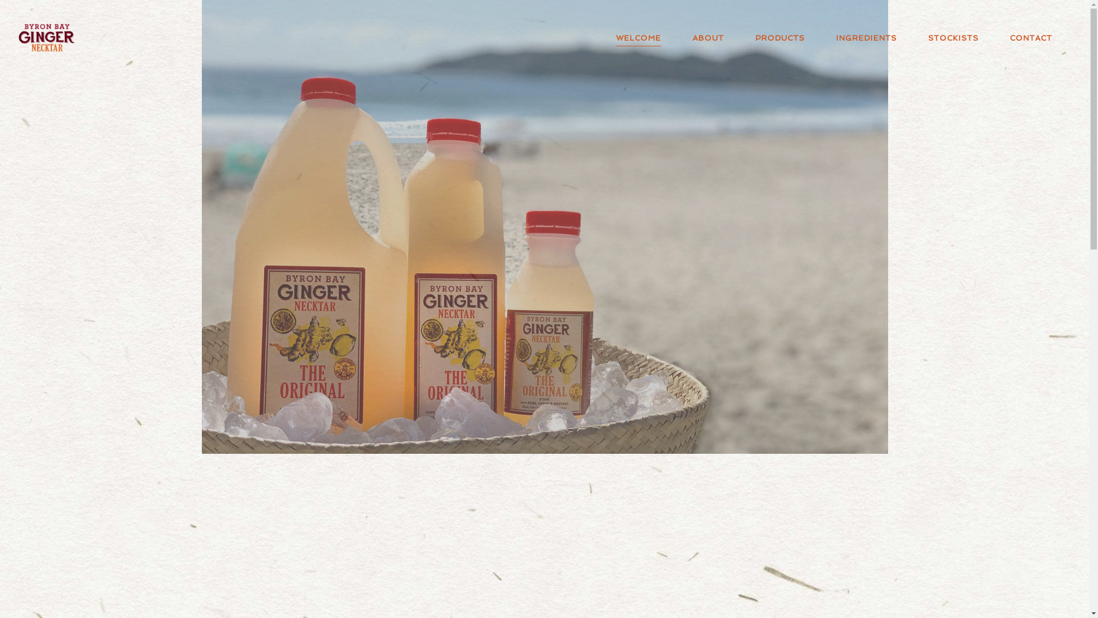  I want to click on WELCOME, so click(636, 38).